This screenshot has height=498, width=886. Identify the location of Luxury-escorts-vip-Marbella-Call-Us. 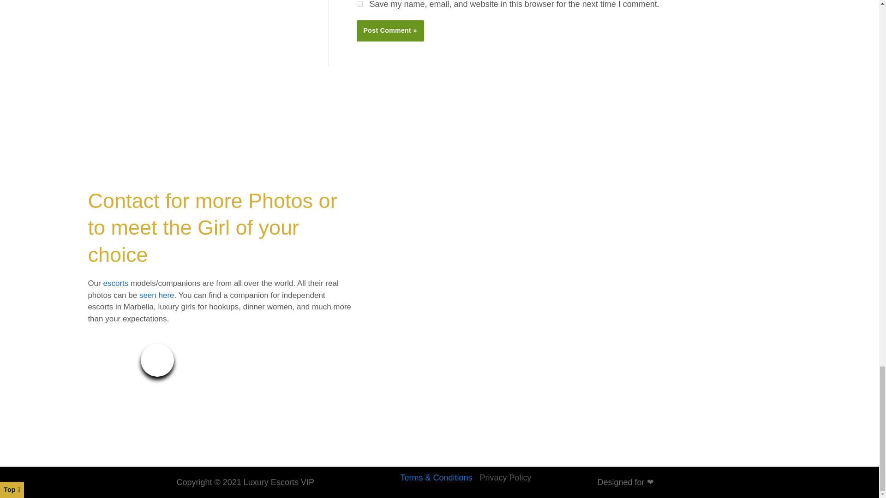
(157, 360).